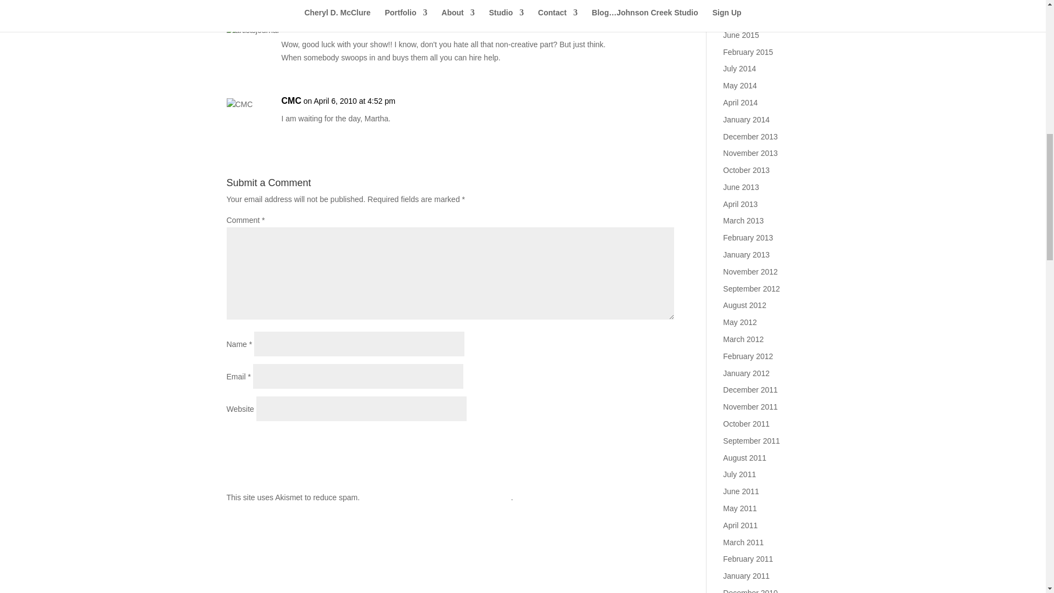 This screenshot has width=1054, height=593. I want to click on Reply, so click(664, 31).